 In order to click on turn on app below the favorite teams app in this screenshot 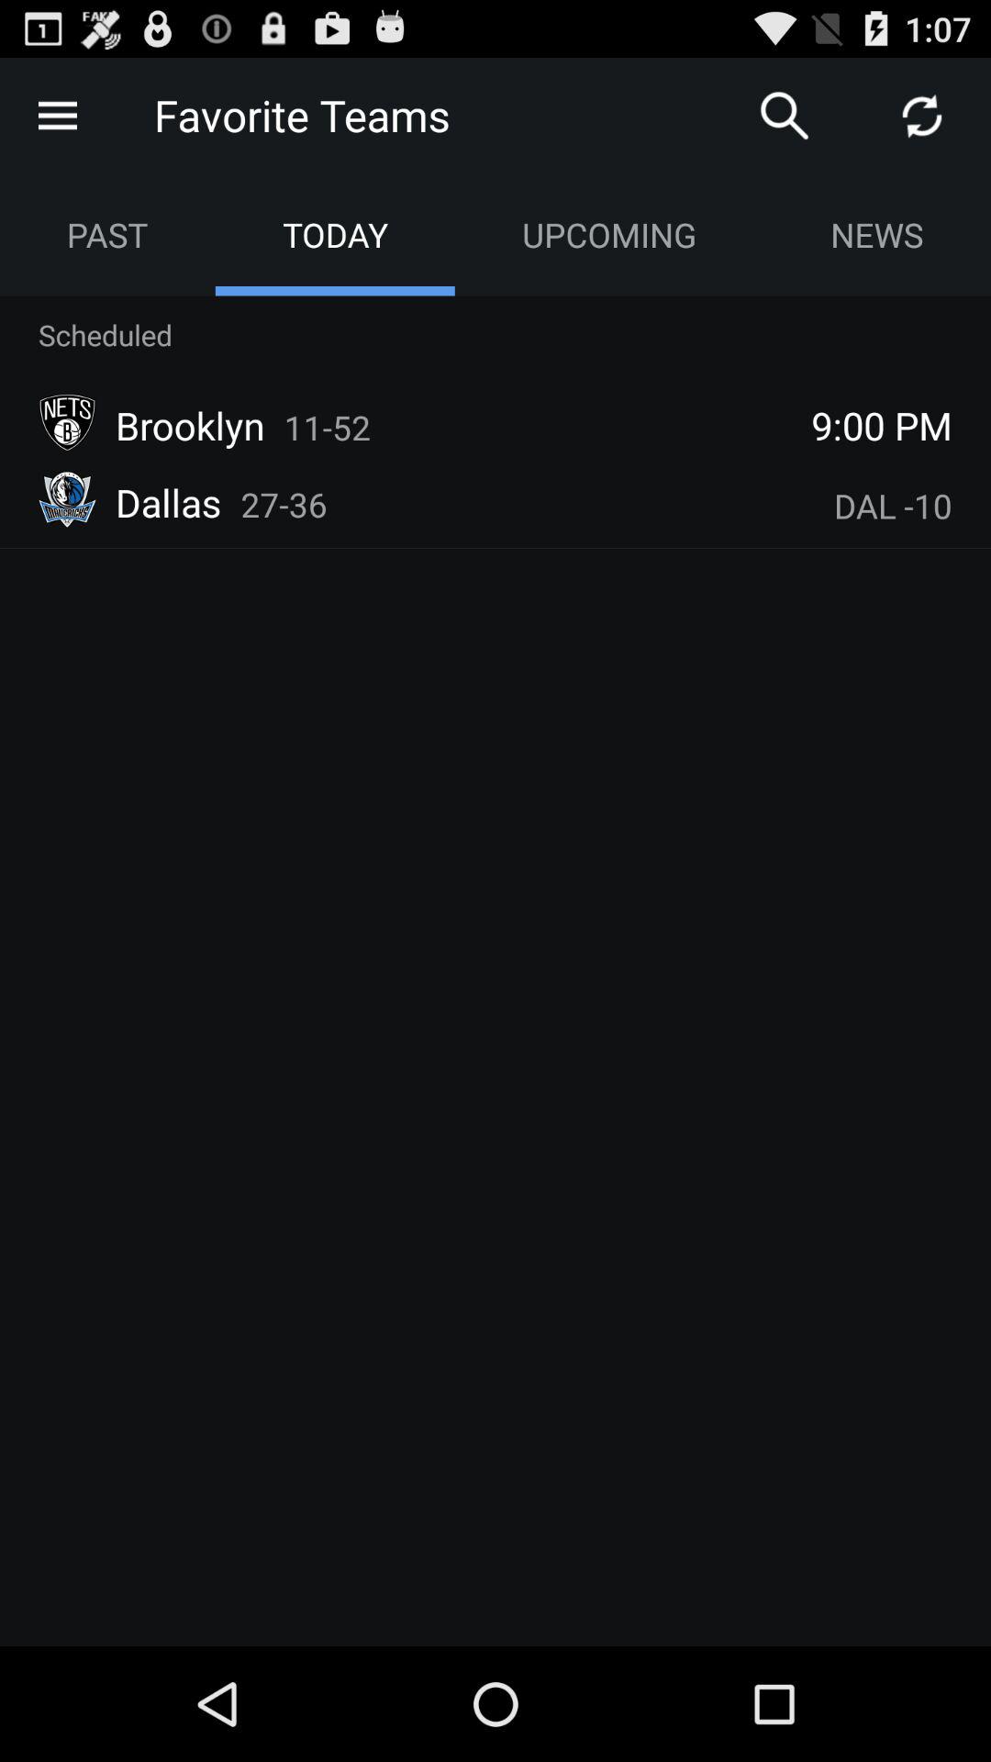, I will do `click(334, 235)`.